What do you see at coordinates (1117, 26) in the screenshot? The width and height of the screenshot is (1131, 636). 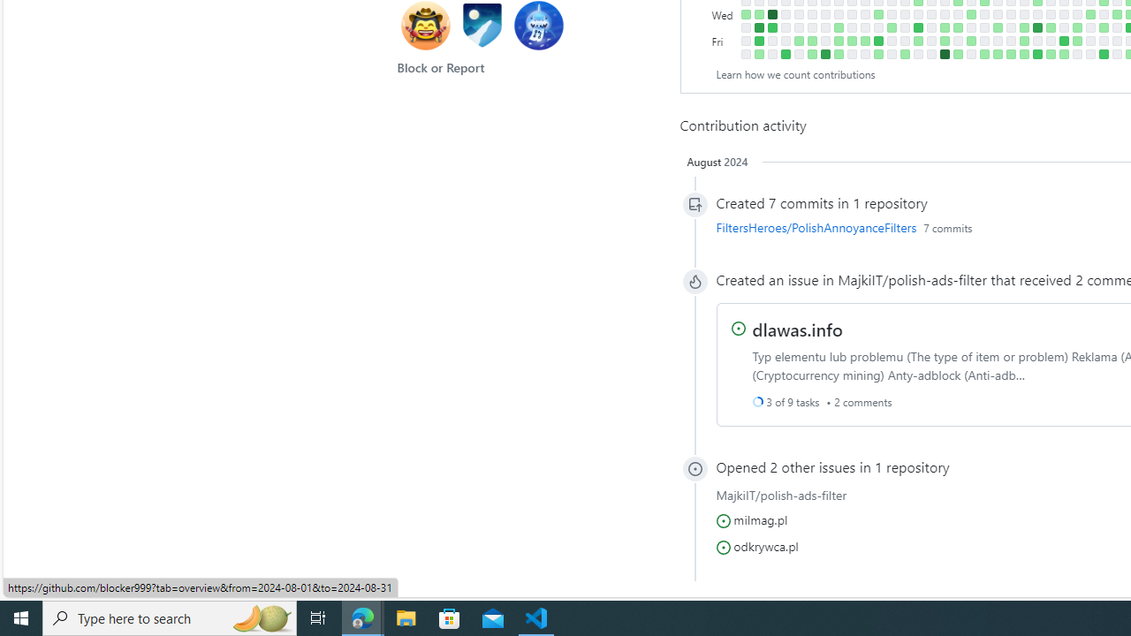 I see `No contributions on July 18th.` at bounding box center [1117, 26].